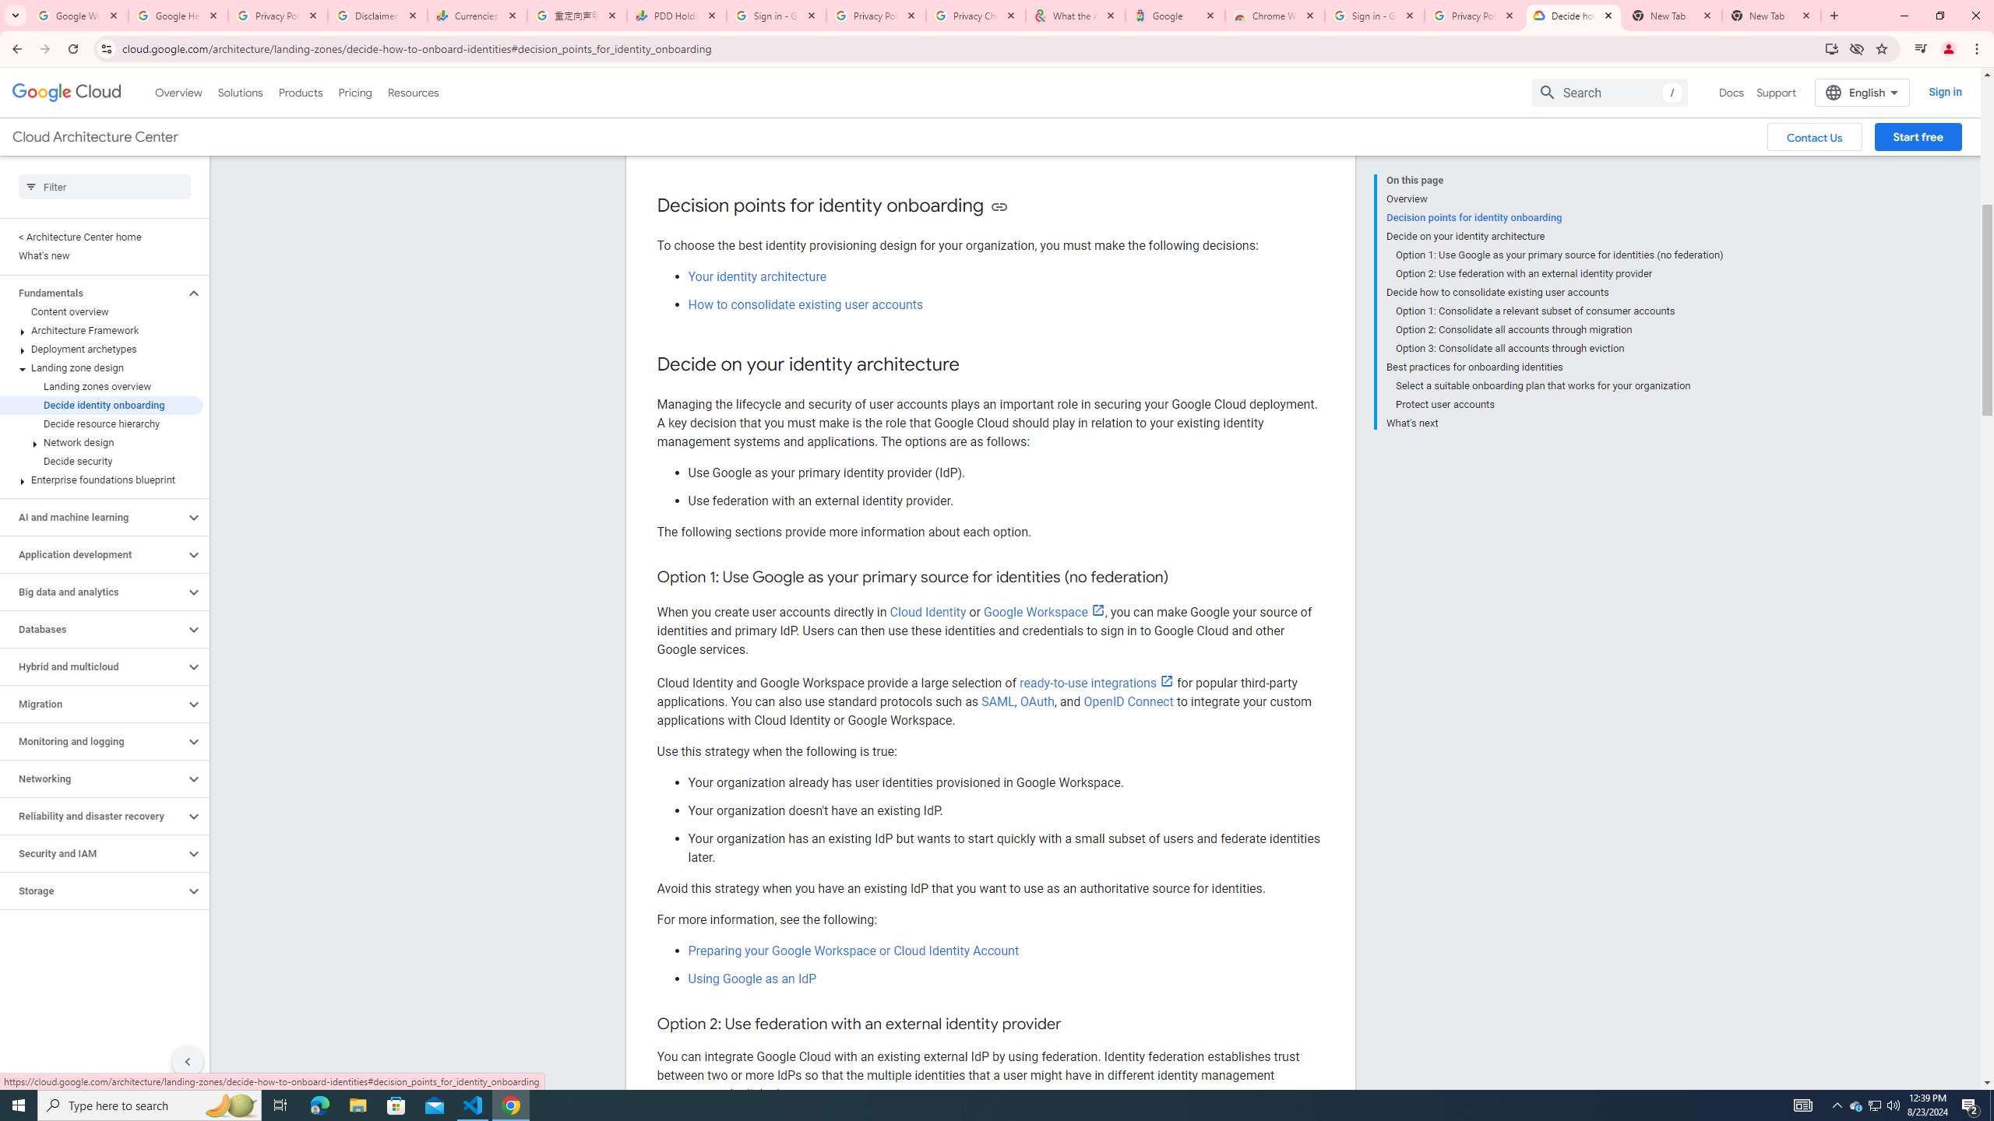 This screenshot has height=1121, width=1994. What do you see at coordinates (101, 367) in the screenshot?
I see `Landing zone design` at bounding box center [101, 367].